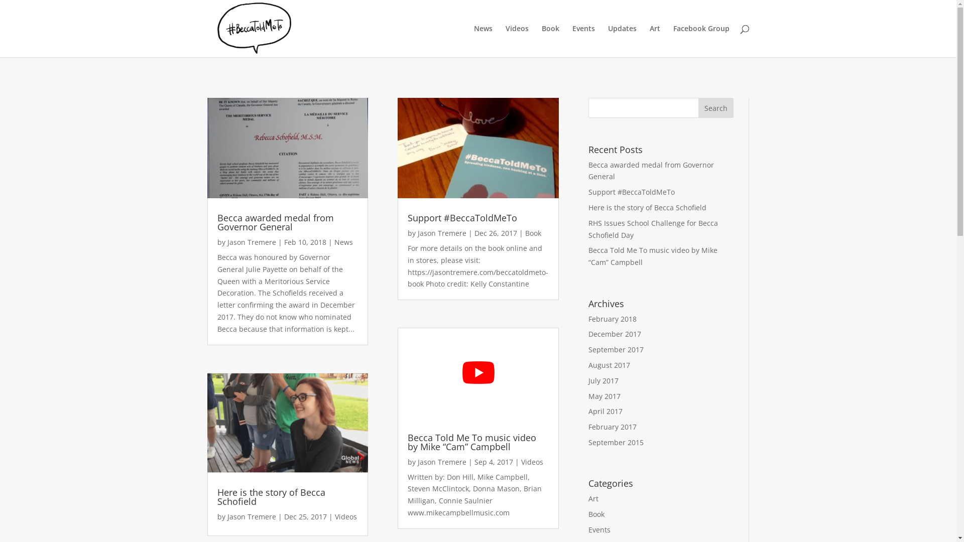 The image size is (964, 542). What do you see at coordinates (653, 229) in the screenshot?
I see `RHS Issues School Challenge for Becca Schofield Day` at bounding box center [653, 229].